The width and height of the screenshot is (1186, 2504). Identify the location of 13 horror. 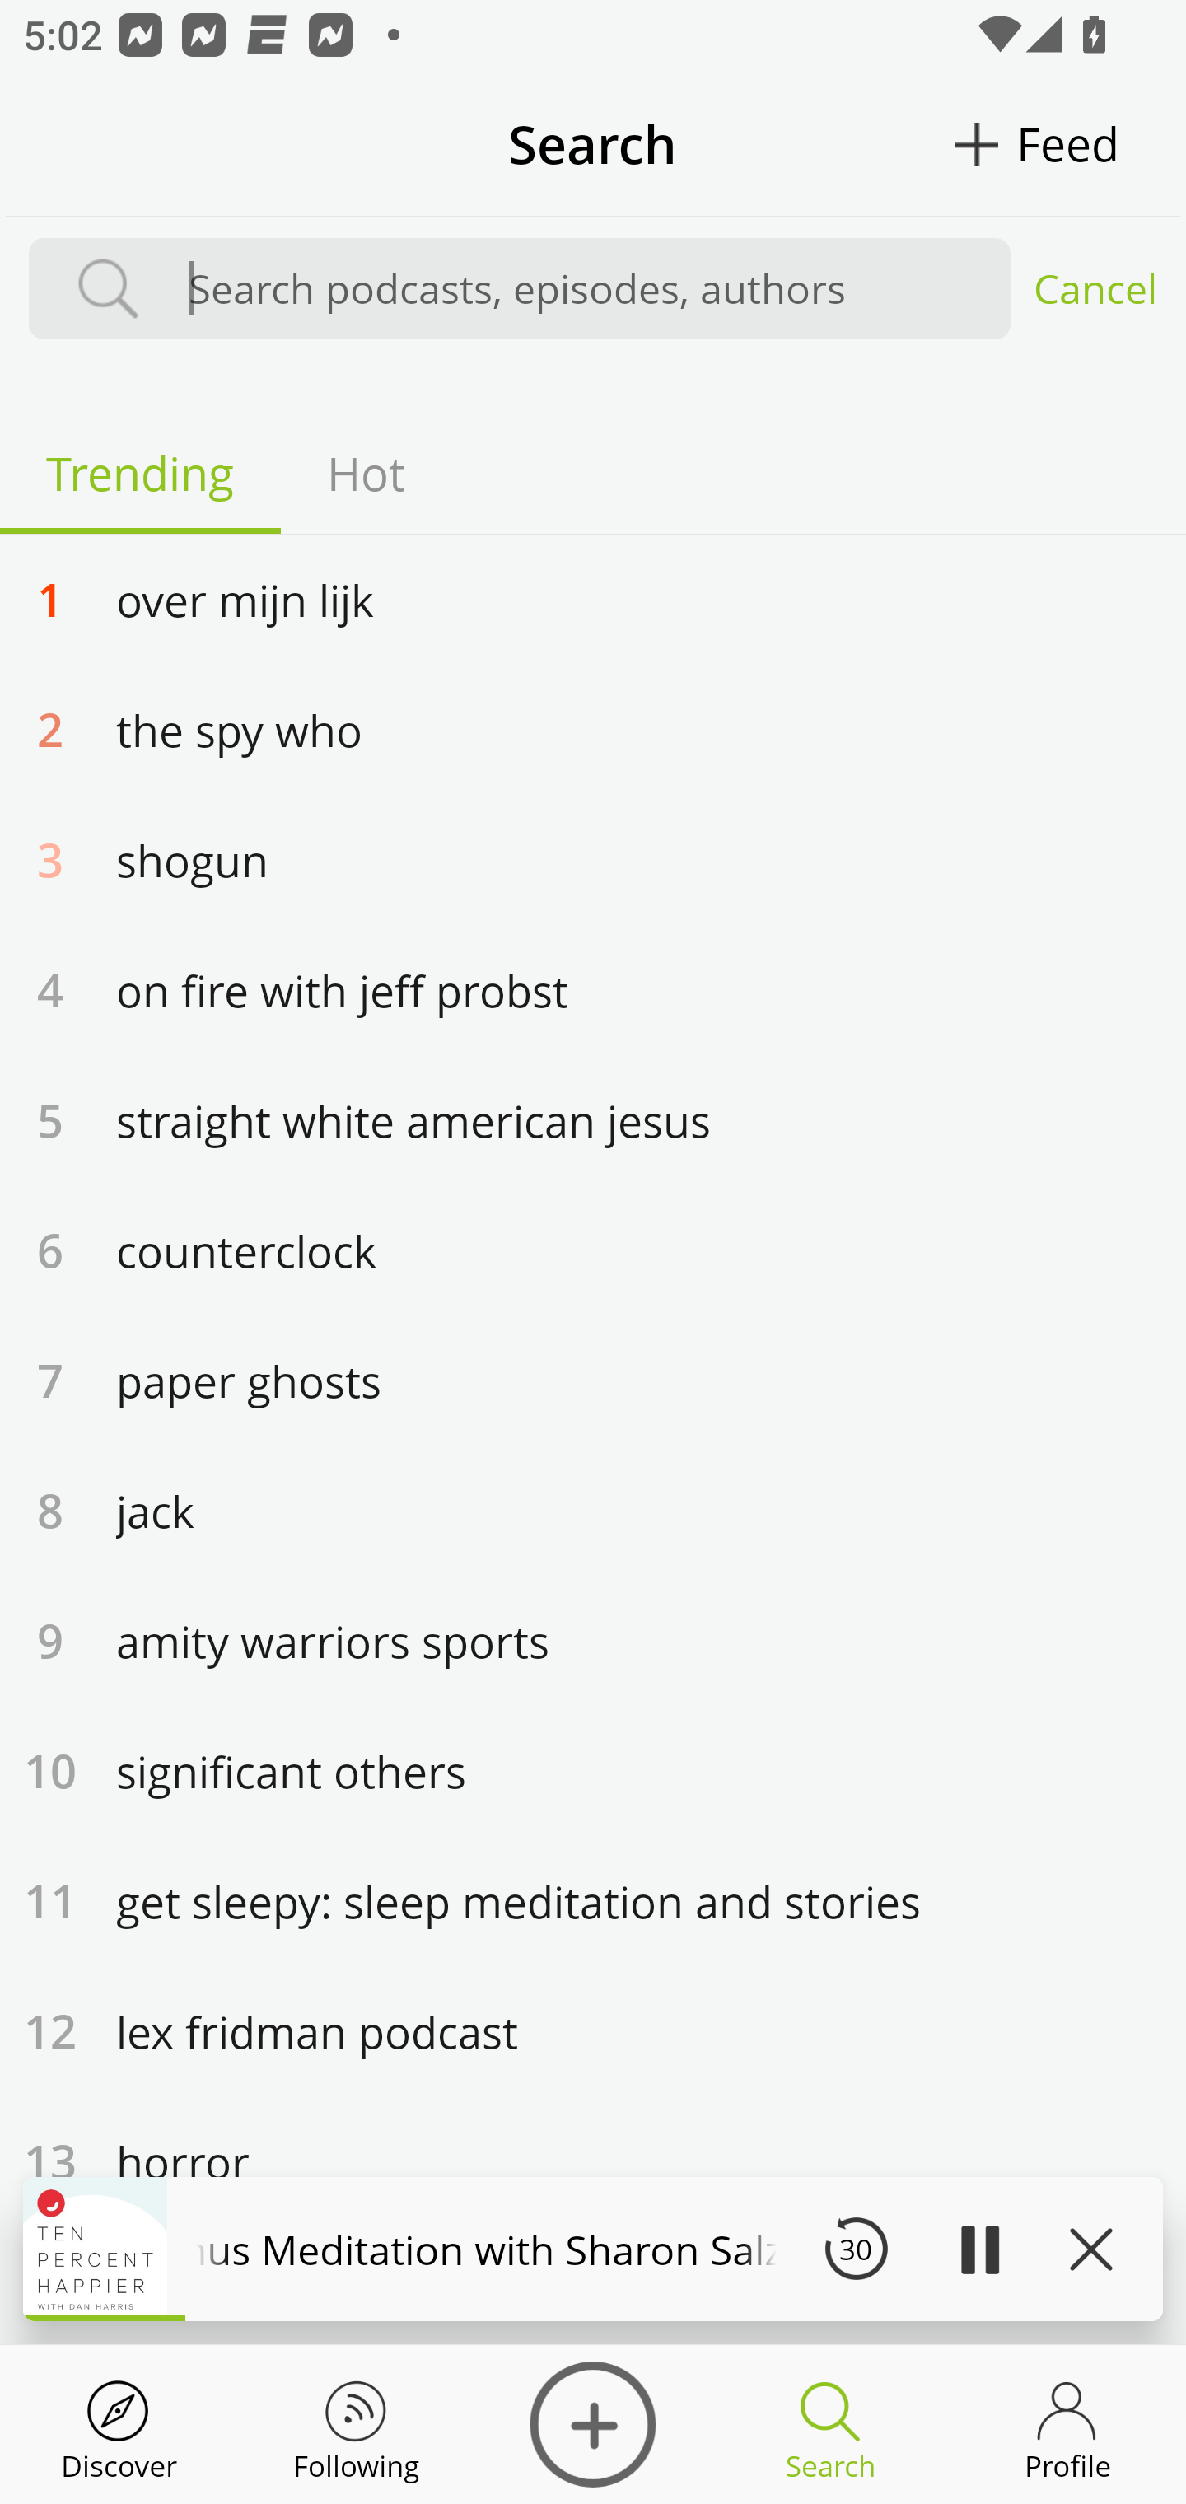
(593, 2161).